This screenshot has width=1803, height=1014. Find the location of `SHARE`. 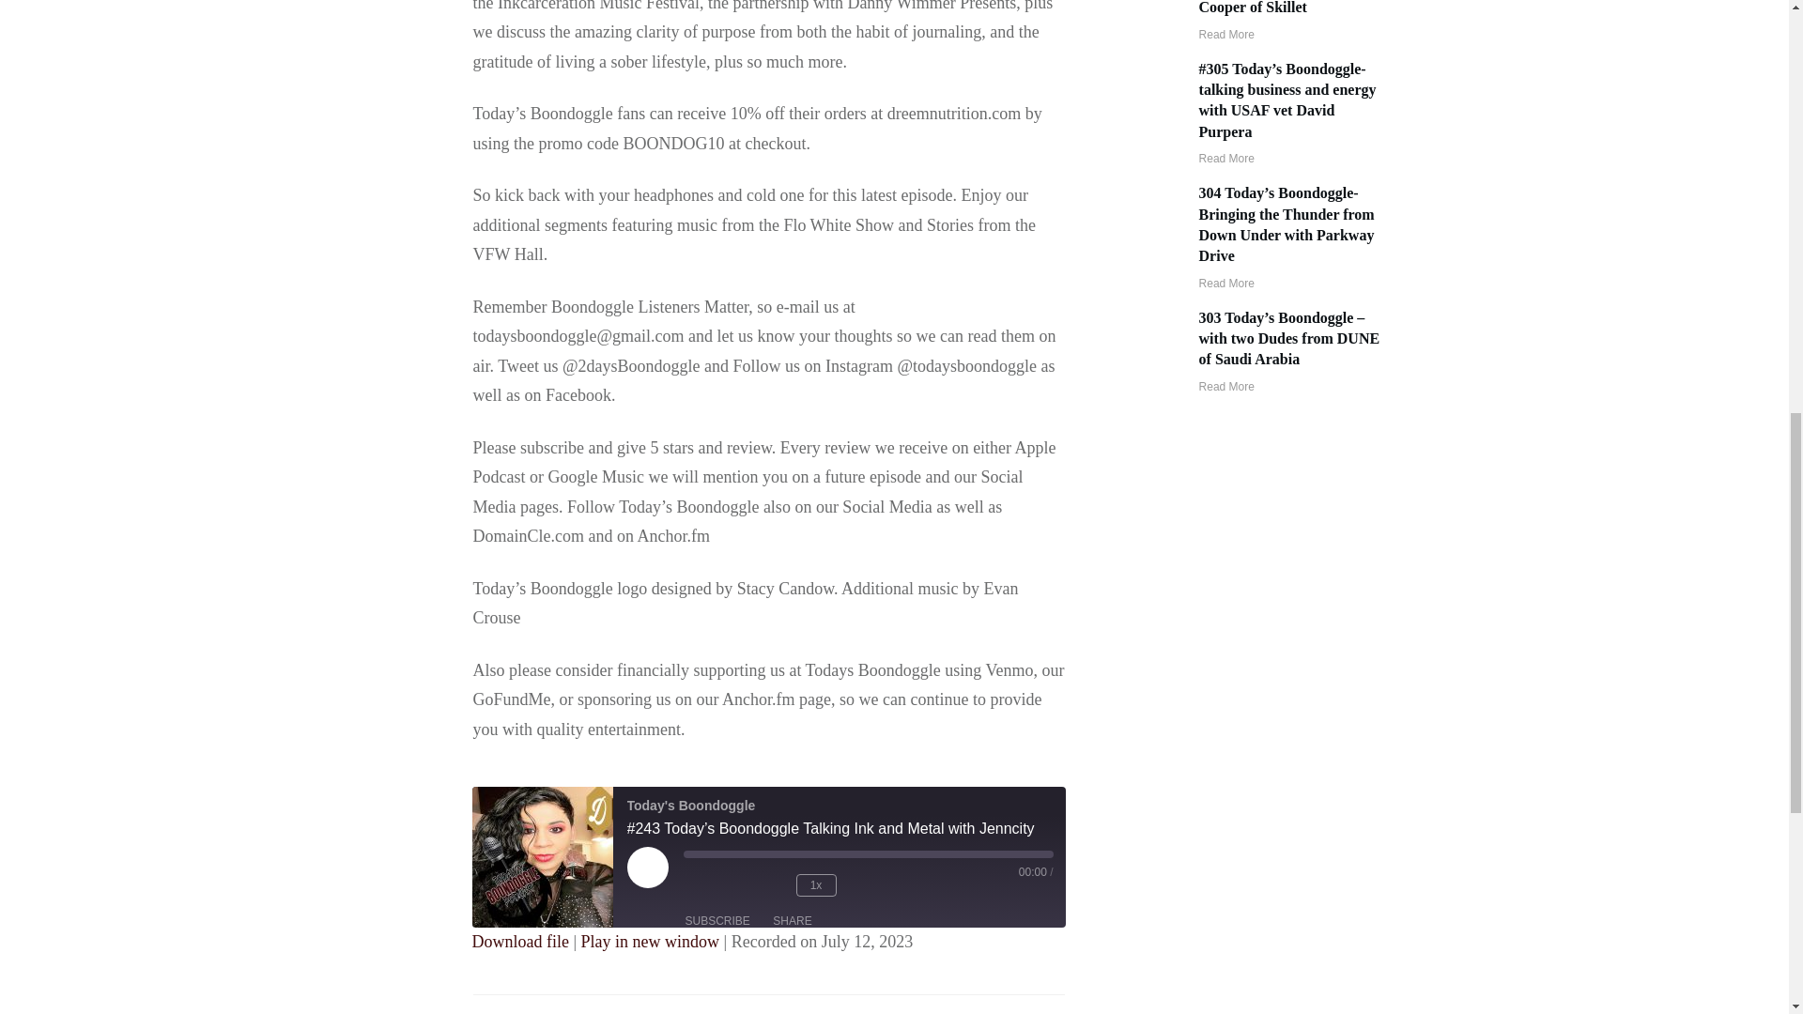

SHARE is located at coordinates (791, 920).